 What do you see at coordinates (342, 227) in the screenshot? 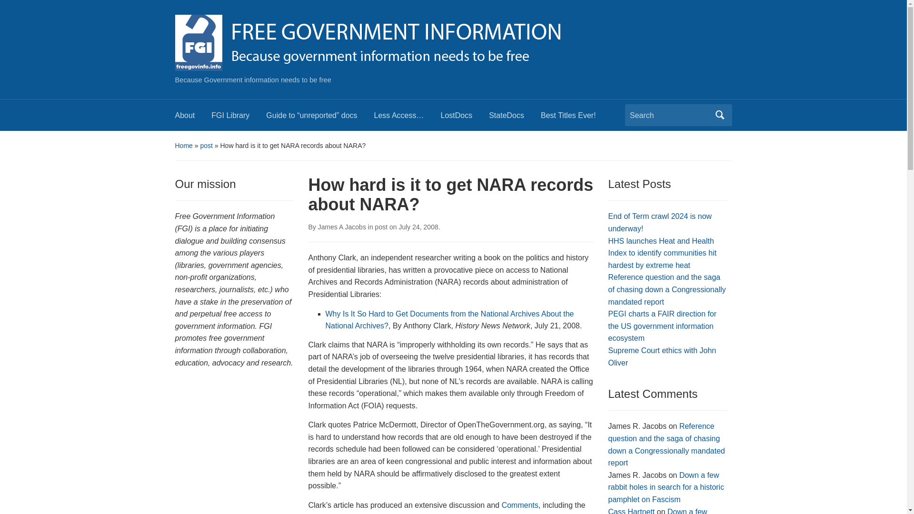
I see `View all posts by James A Jacobs` at bounding box center [342, 227].